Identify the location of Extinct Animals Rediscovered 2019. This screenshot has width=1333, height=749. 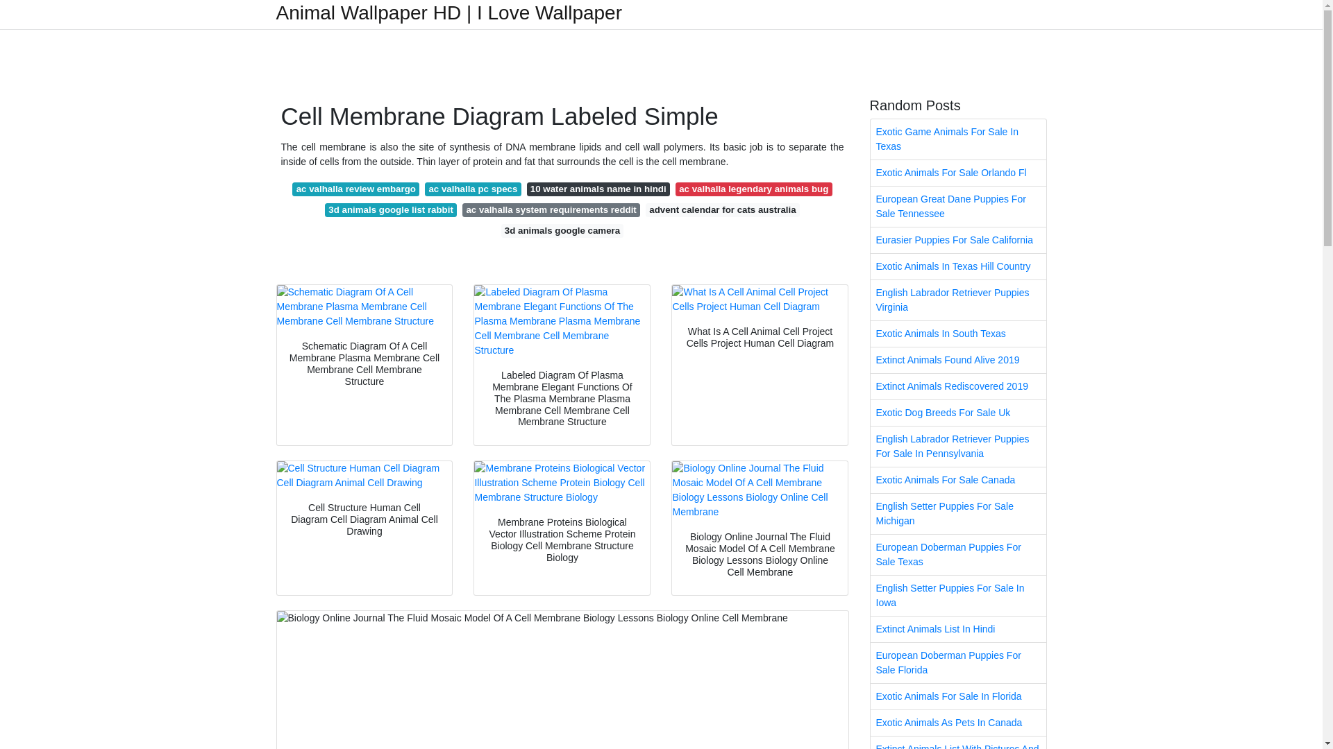
(958, 386).